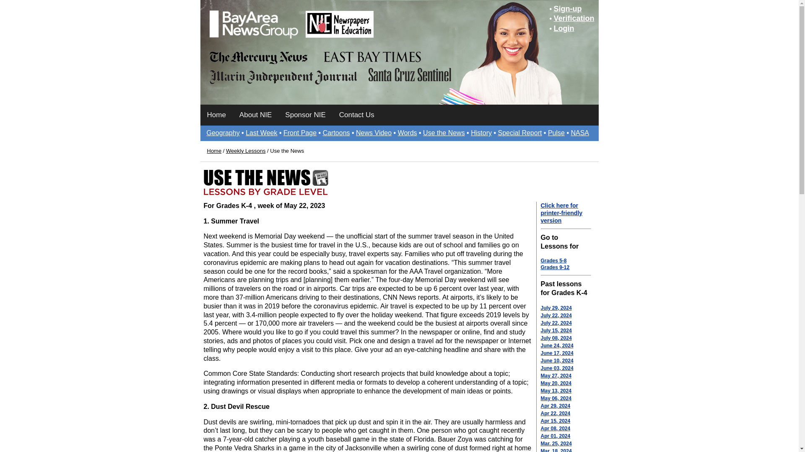 The height and width of the screenshot is (452, 805). Describe the element at coordinates (222, 133) in the screenshot. I see `Geography` at that location.